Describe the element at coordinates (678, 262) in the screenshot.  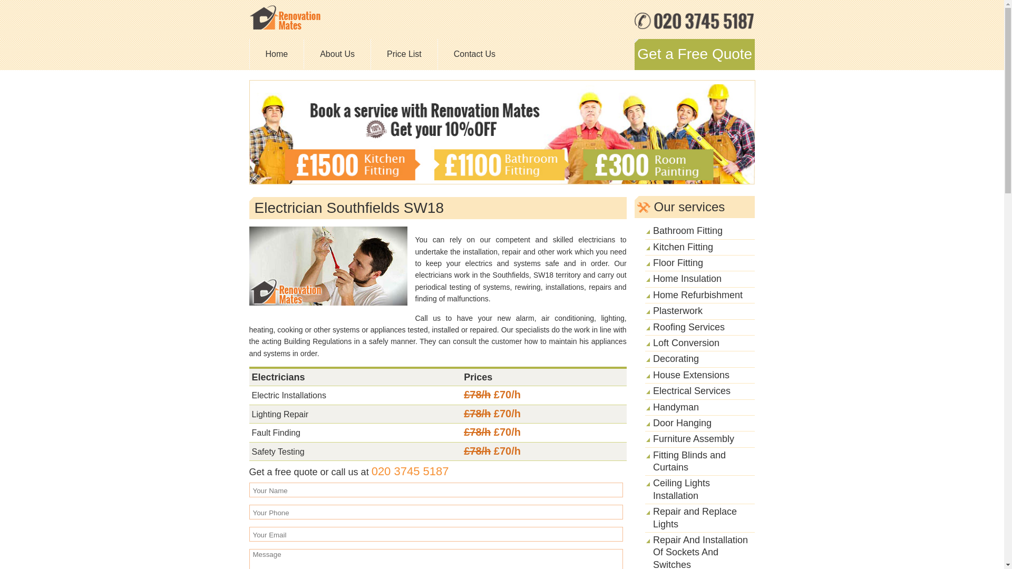
I see `Floor Fitting` at that location.